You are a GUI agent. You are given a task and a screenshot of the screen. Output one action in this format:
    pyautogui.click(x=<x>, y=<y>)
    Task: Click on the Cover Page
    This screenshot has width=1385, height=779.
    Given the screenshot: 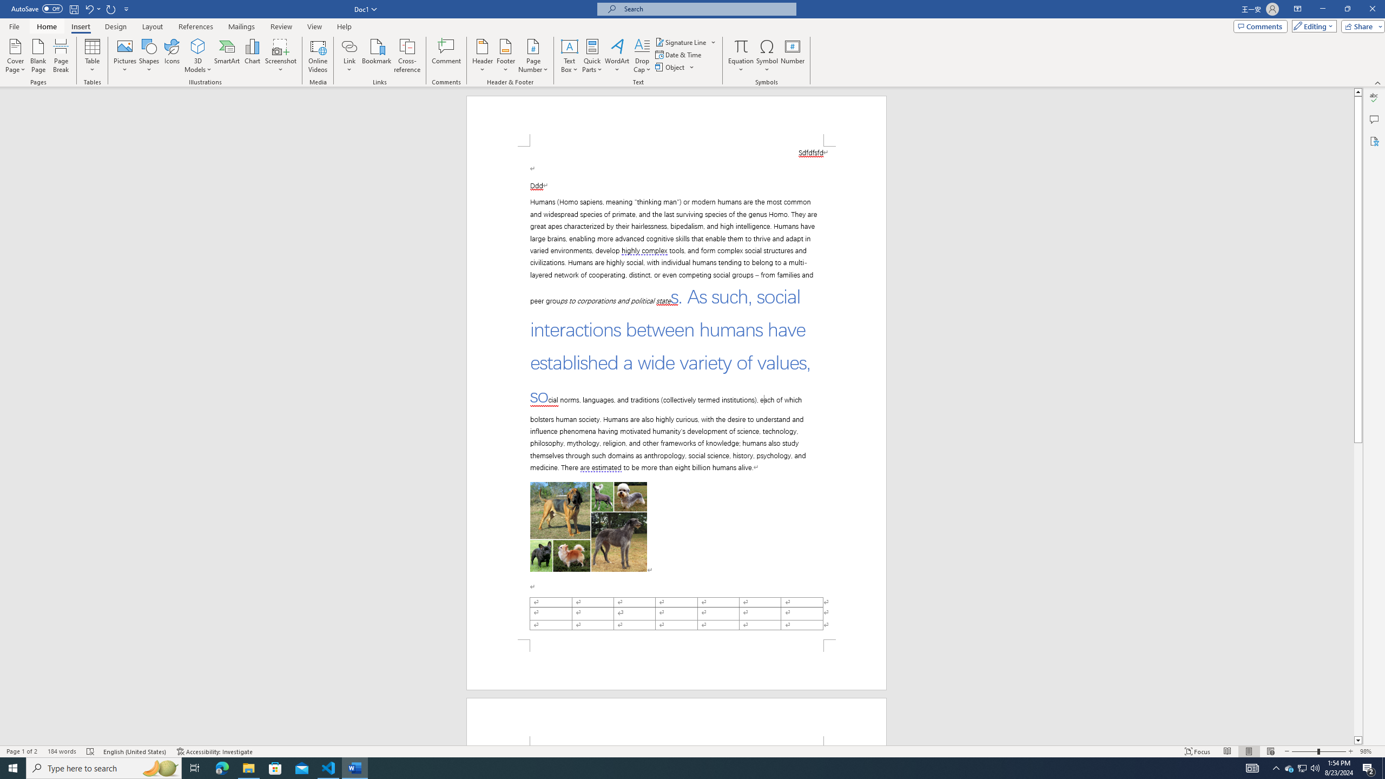 What is the action you would take?
    pyautogui.click(x=16, y=56)
    